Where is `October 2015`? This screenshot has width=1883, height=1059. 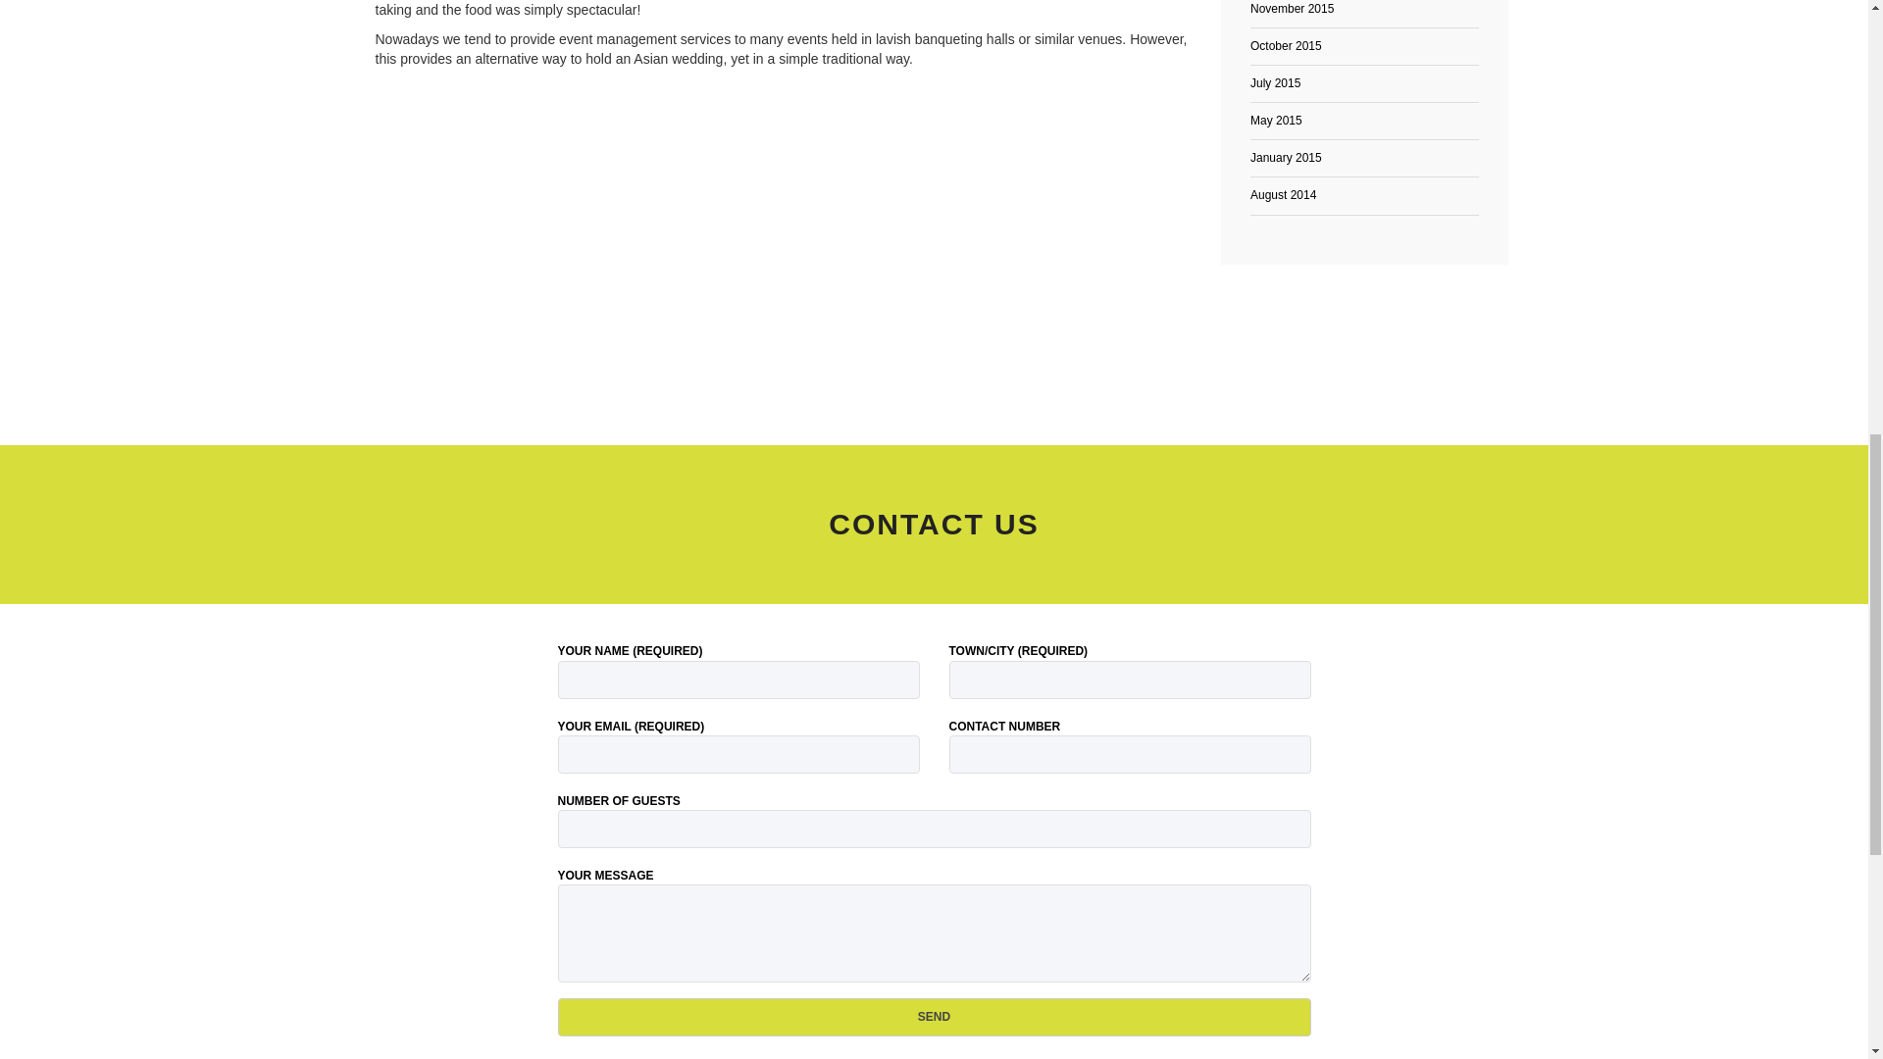 October 2015 is located at coordinates (1285, 45).